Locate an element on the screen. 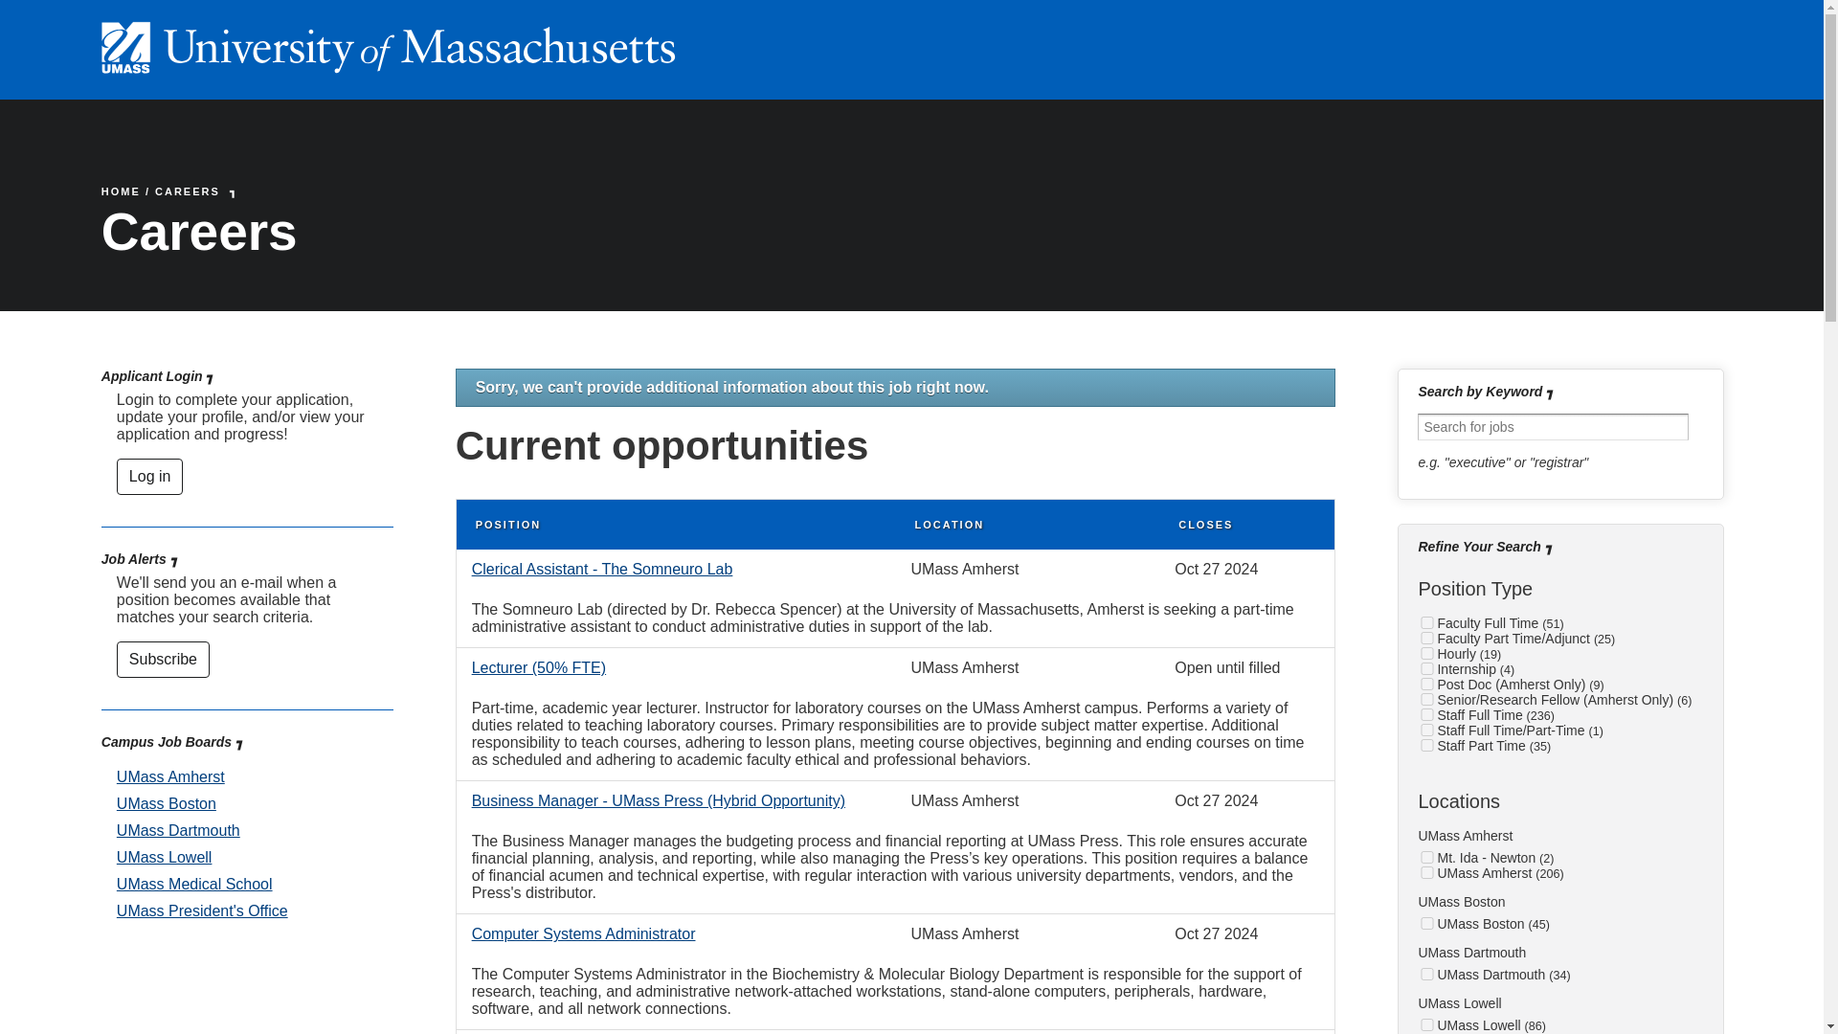 This screenshot has width=1838, height=1034. UMass Amherst is located at coordinates (1426, 873).